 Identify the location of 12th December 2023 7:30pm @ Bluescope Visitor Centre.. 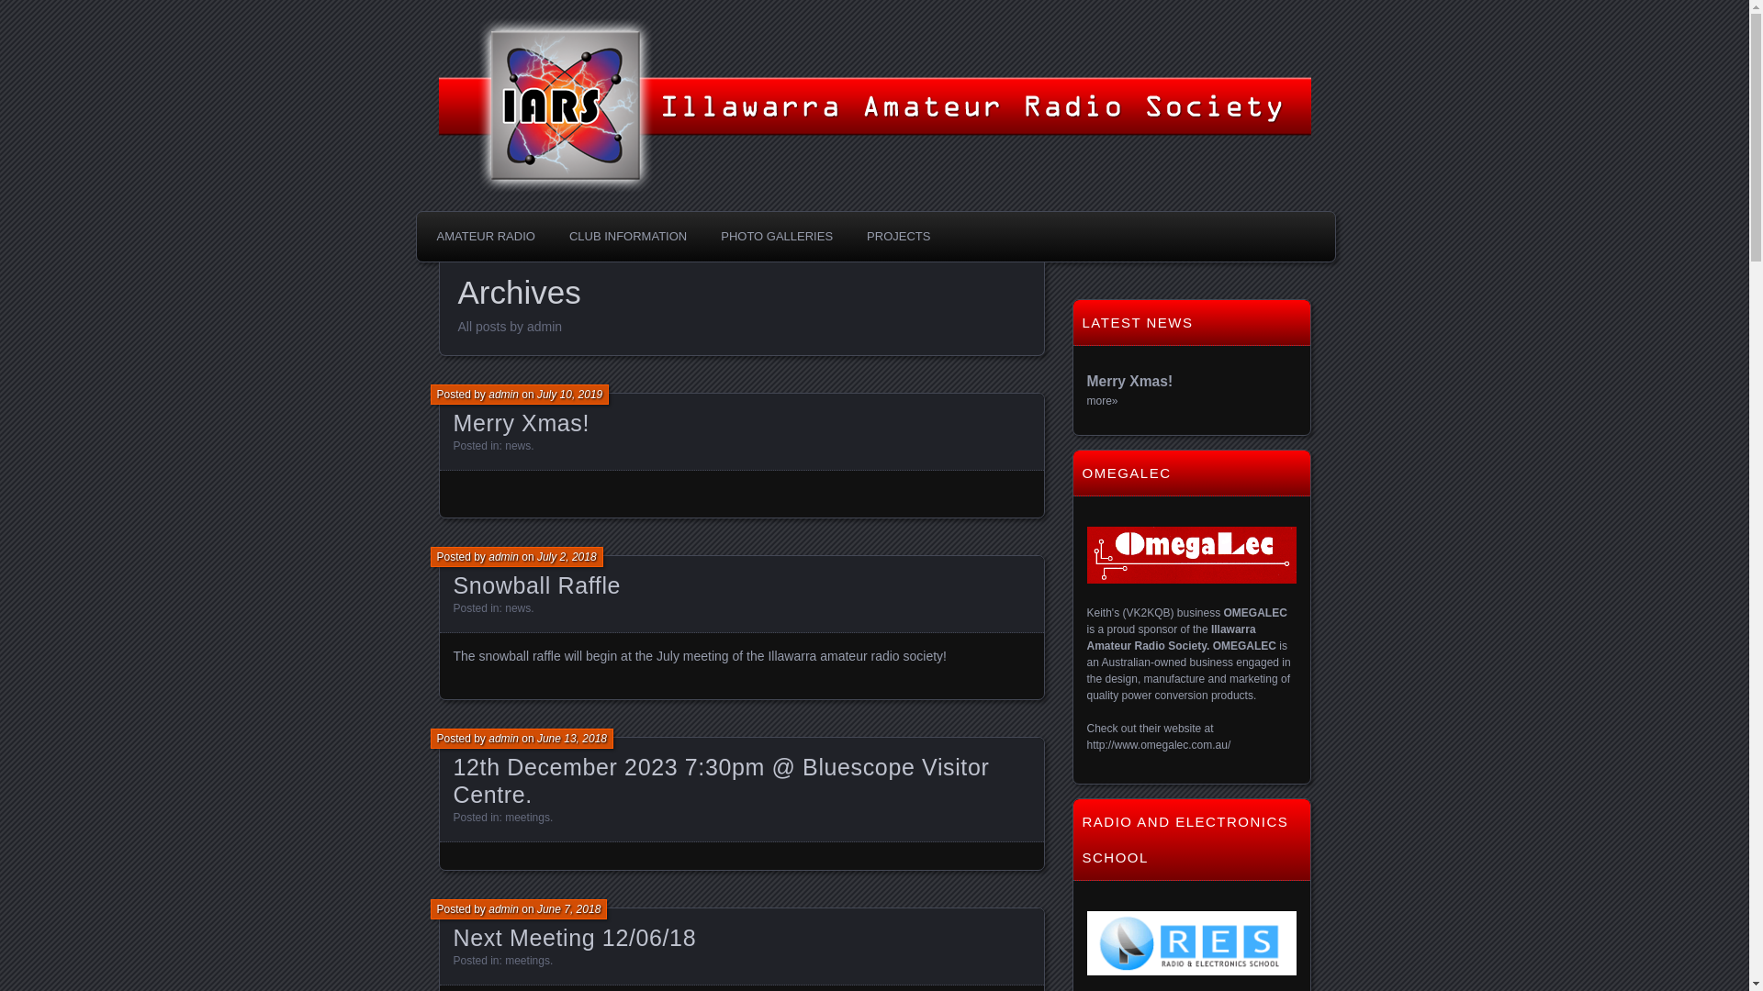
(722, 781).